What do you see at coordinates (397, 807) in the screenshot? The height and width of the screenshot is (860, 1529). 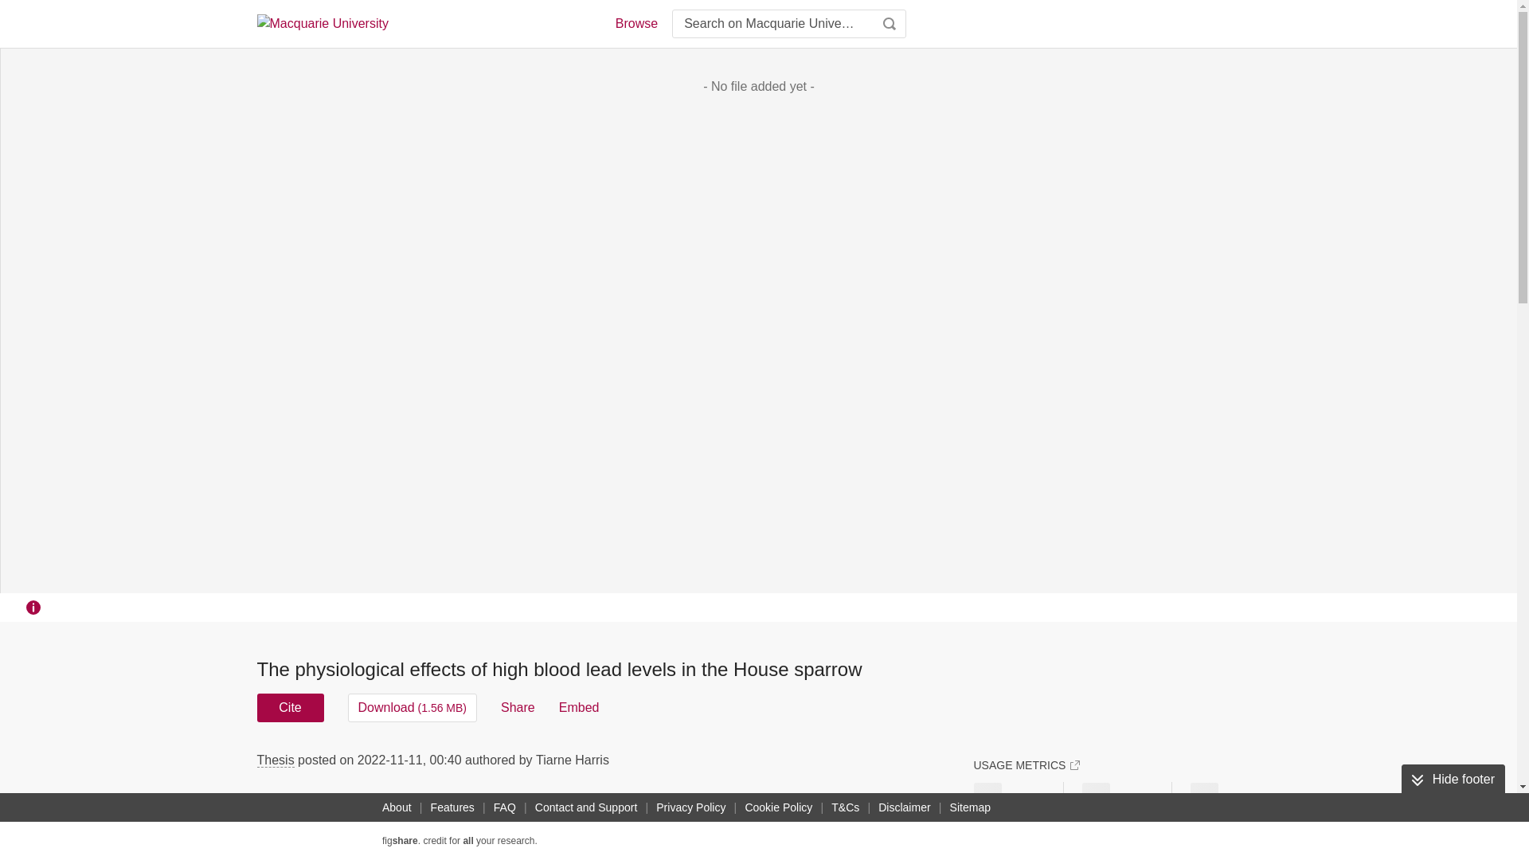 I see `About` at bounding box center [397, 807].